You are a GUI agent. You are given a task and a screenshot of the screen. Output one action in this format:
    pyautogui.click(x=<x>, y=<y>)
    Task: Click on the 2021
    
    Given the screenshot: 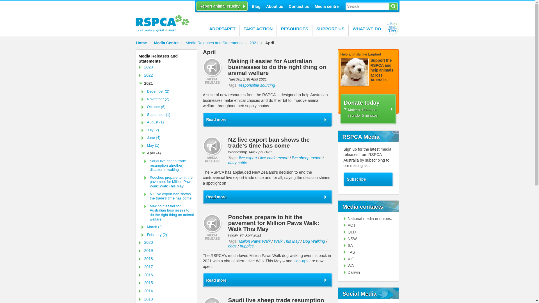 What is the action you would take?
    pyautogui.click(x=256, y=43)
    